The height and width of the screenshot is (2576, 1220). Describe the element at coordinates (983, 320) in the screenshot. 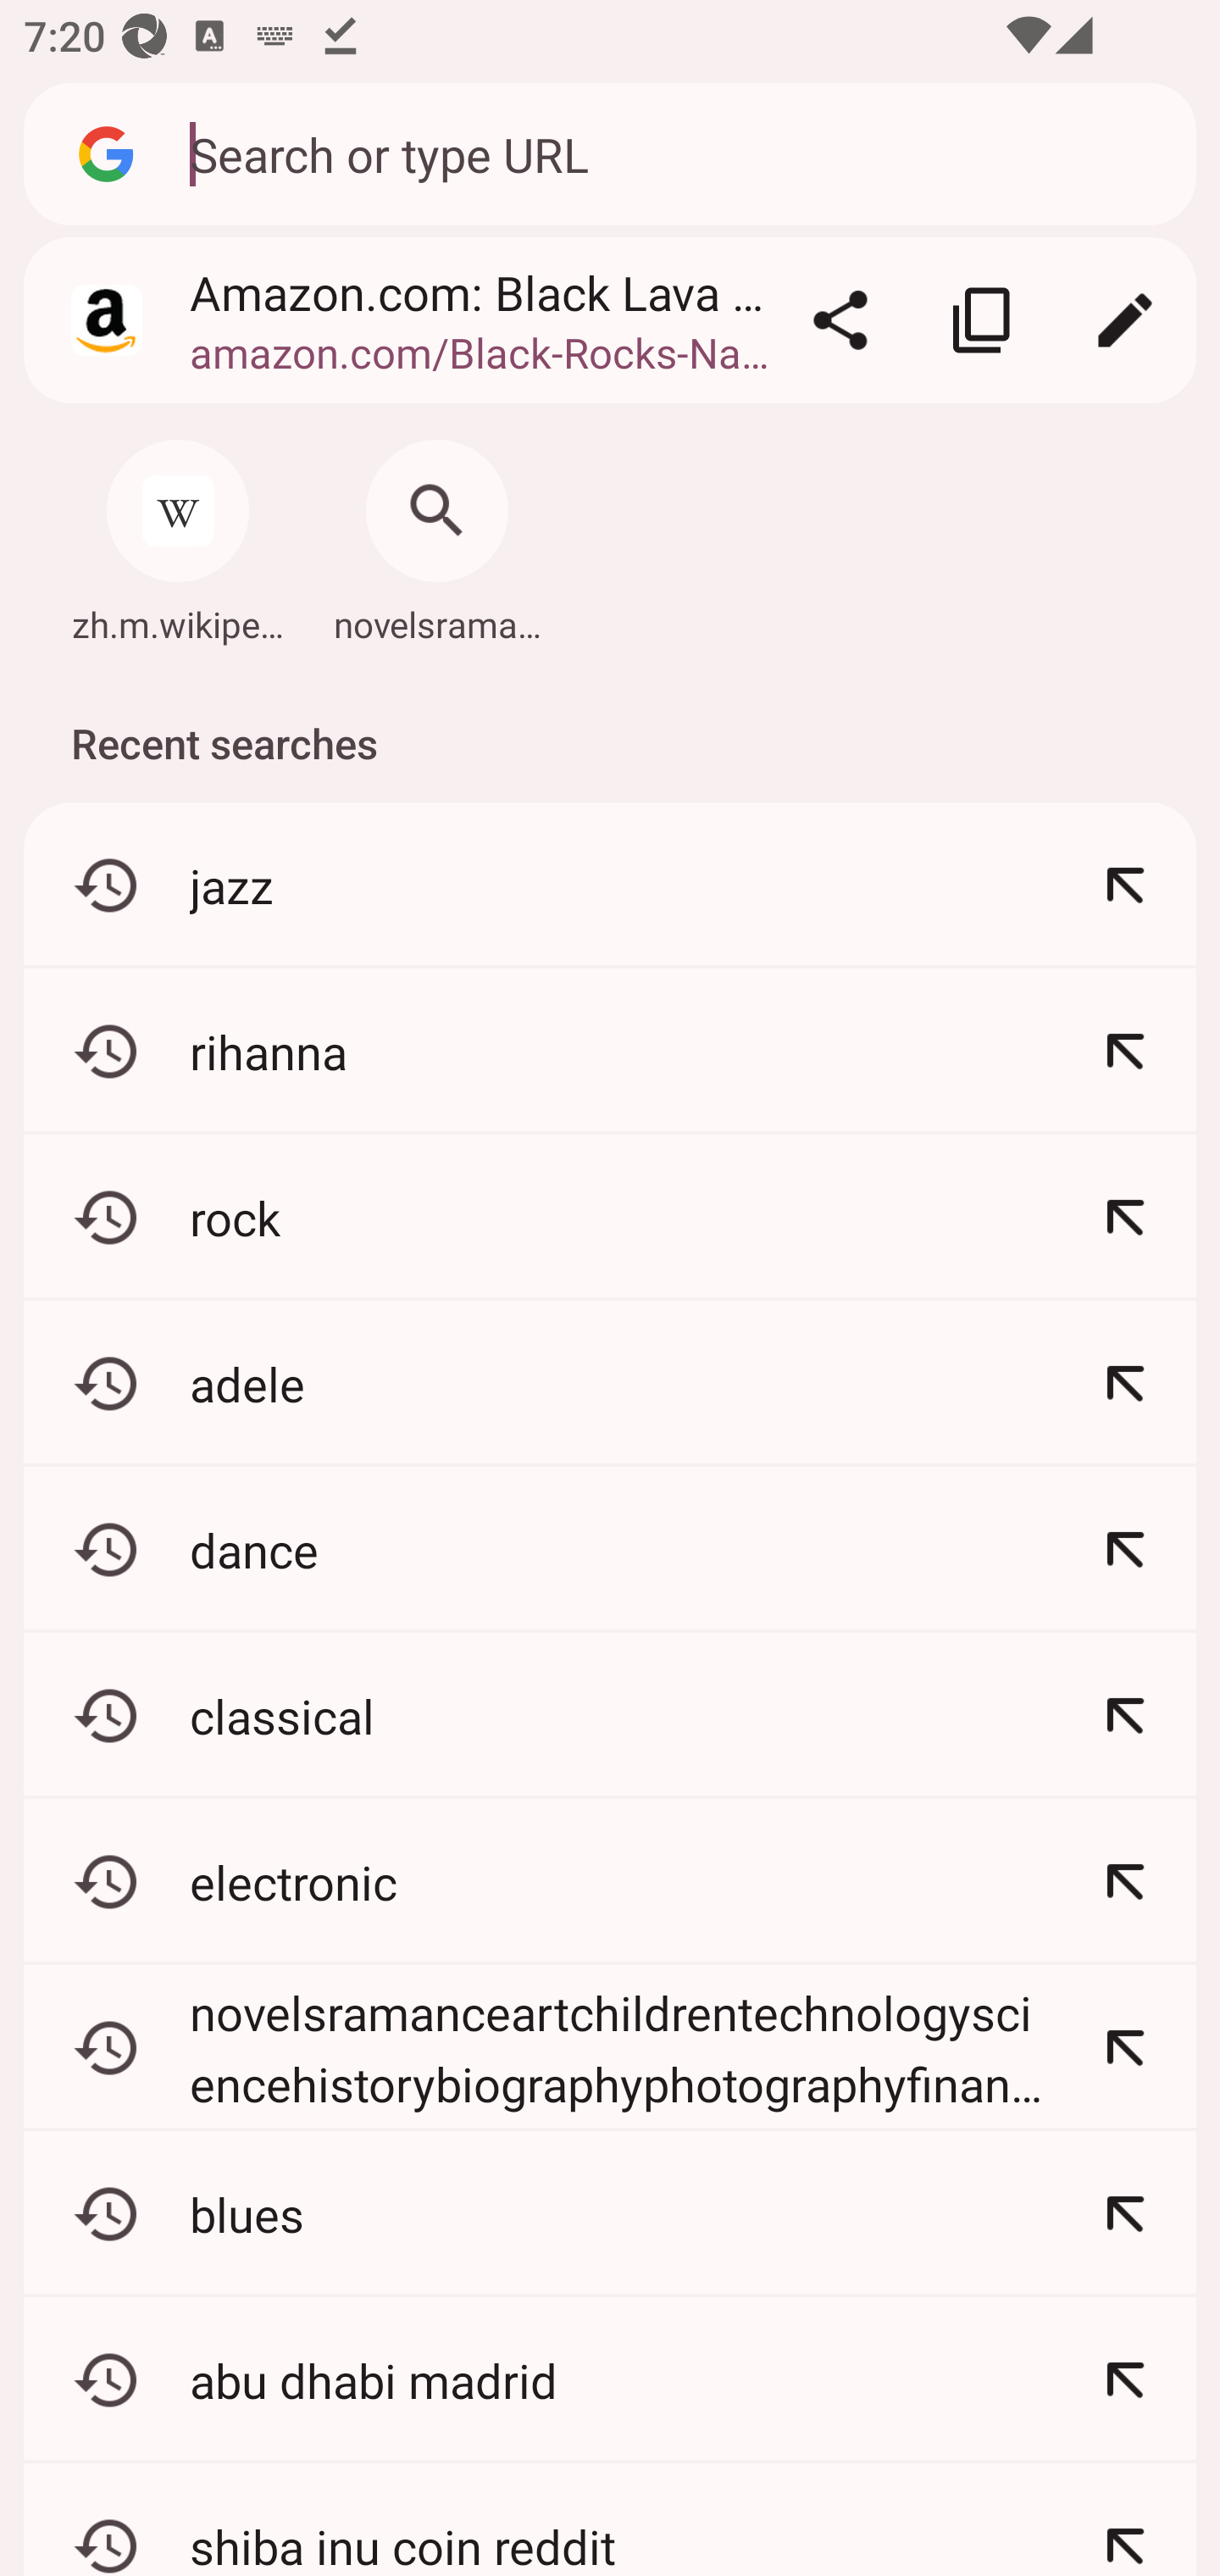

I see `Copy link` at that location.